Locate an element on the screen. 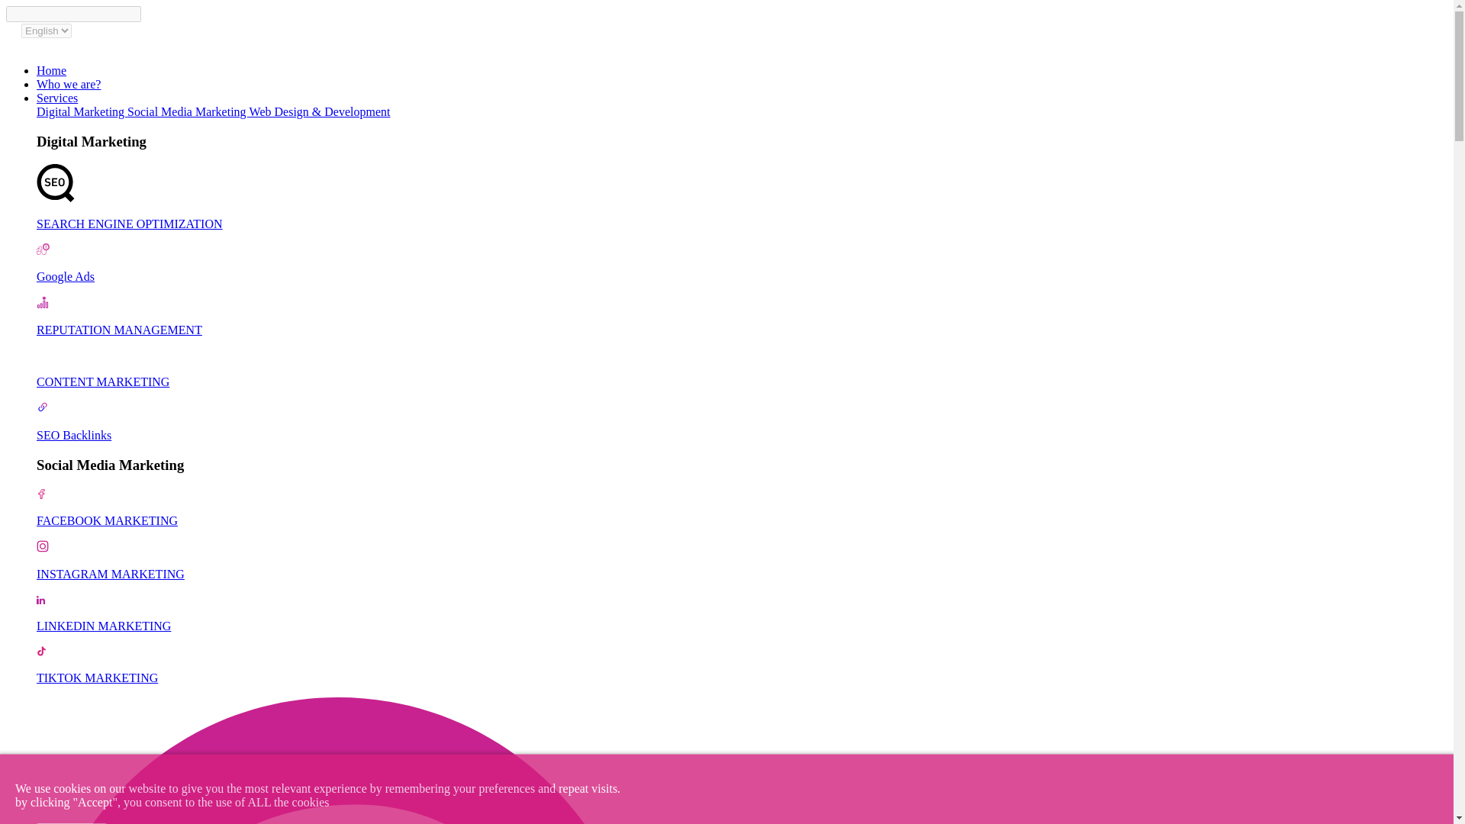 This screenshot has height=824, width=1465. Digital Marketing is located at coordinates (82, 111).